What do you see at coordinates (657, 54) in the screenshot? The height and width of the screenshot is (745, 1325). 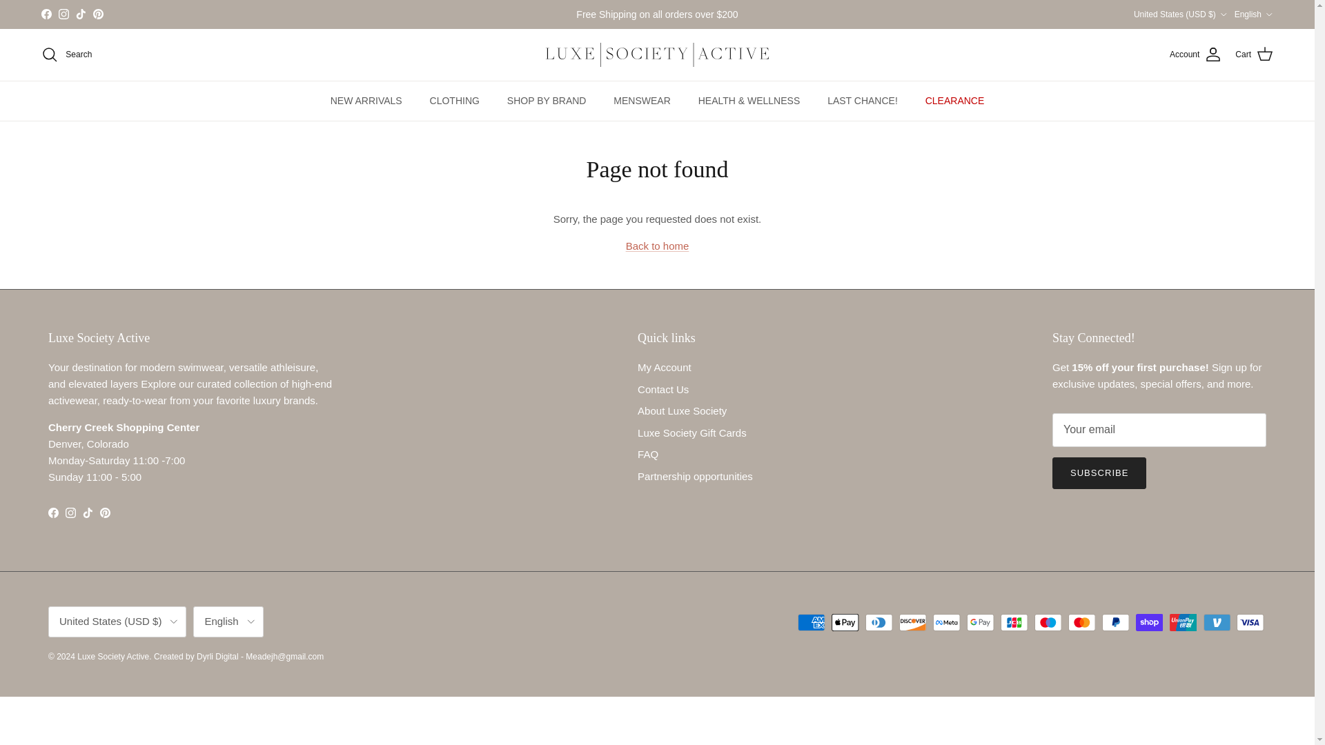 I see `Luxe Society Active` at bounding box center [657, 54].